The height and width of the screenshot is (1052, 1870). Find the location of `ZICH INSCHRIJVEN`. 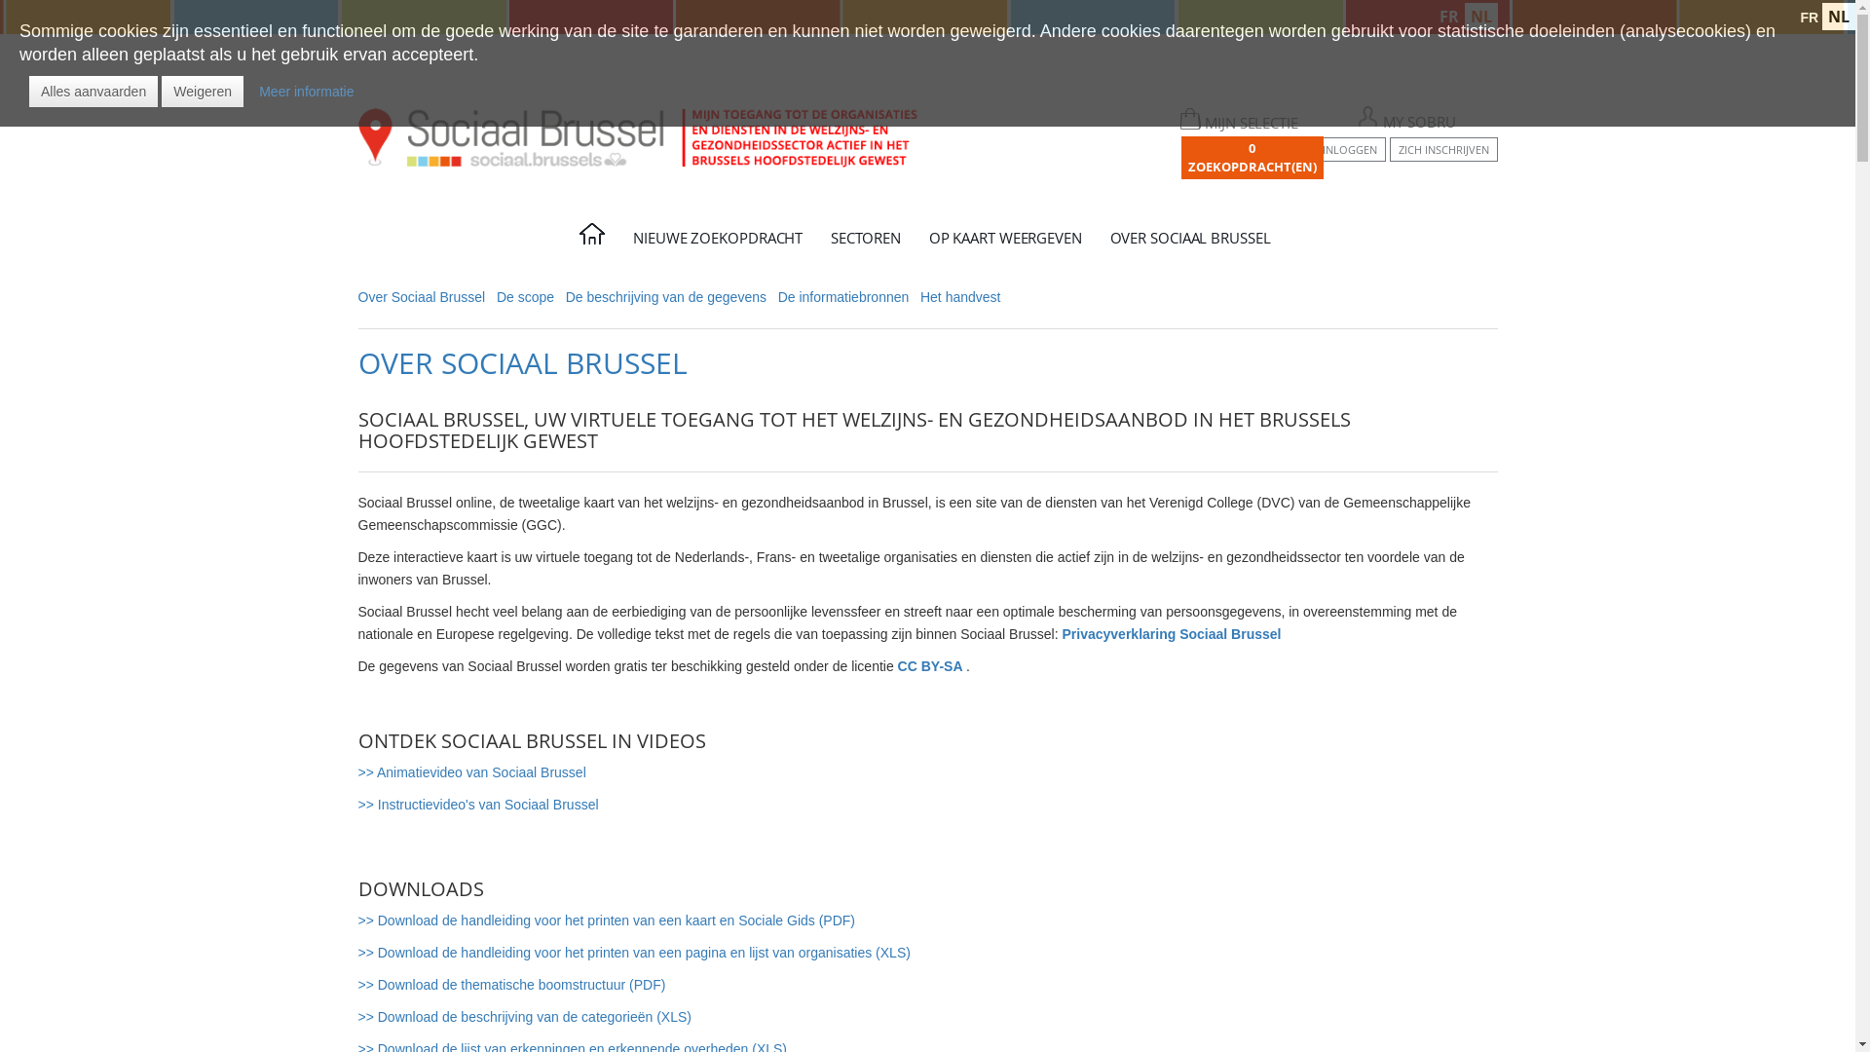

ZICH INSCHRIJVEN is located at coordinates (1443, 150).